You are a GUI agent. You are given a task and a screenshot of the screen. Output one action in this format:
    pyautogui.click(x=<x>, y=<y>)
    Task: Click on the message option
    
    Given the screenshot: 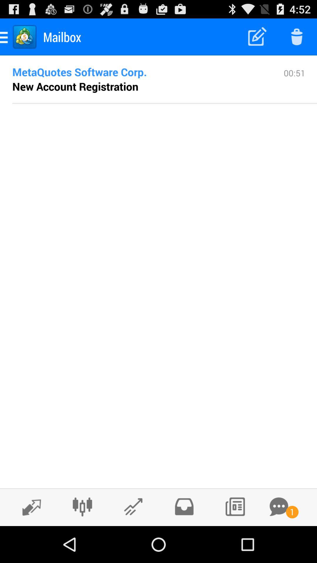 What is the action you would take?
    pyautogui.click(x=279, y=507)
    